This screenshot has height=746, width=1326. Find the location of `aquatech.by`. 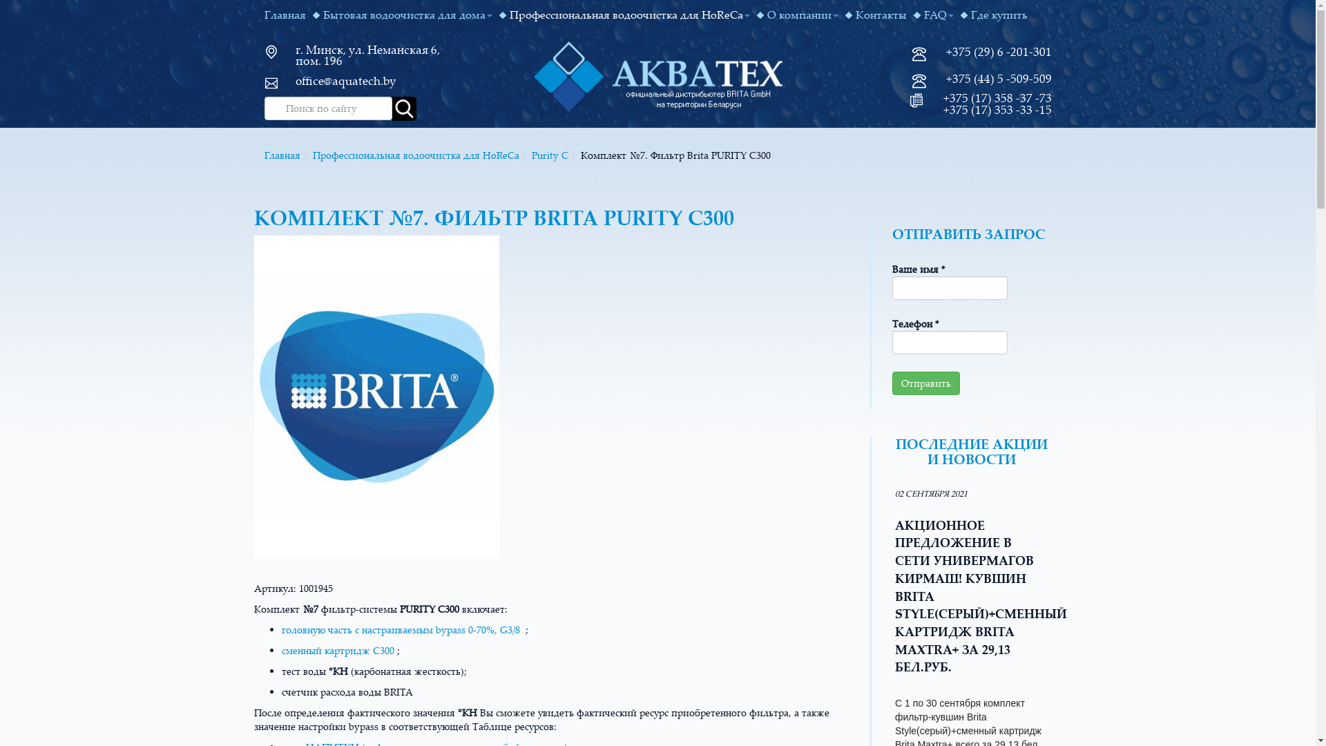

aquatech.by is located at coordinates (657, 75).